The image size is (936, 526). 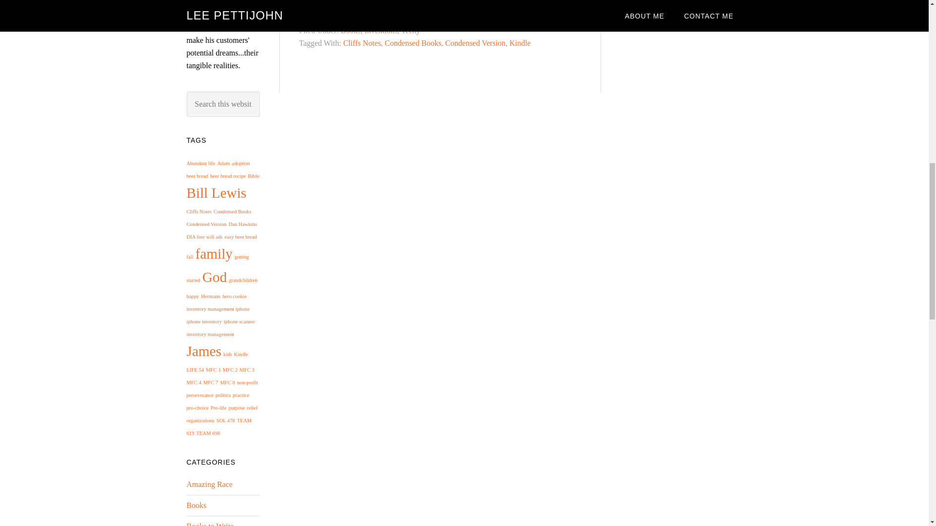 What do you see at coordinates (216, 193) in the screenshot?
I see `Bill Lewis` at bounding box center [216, 193].